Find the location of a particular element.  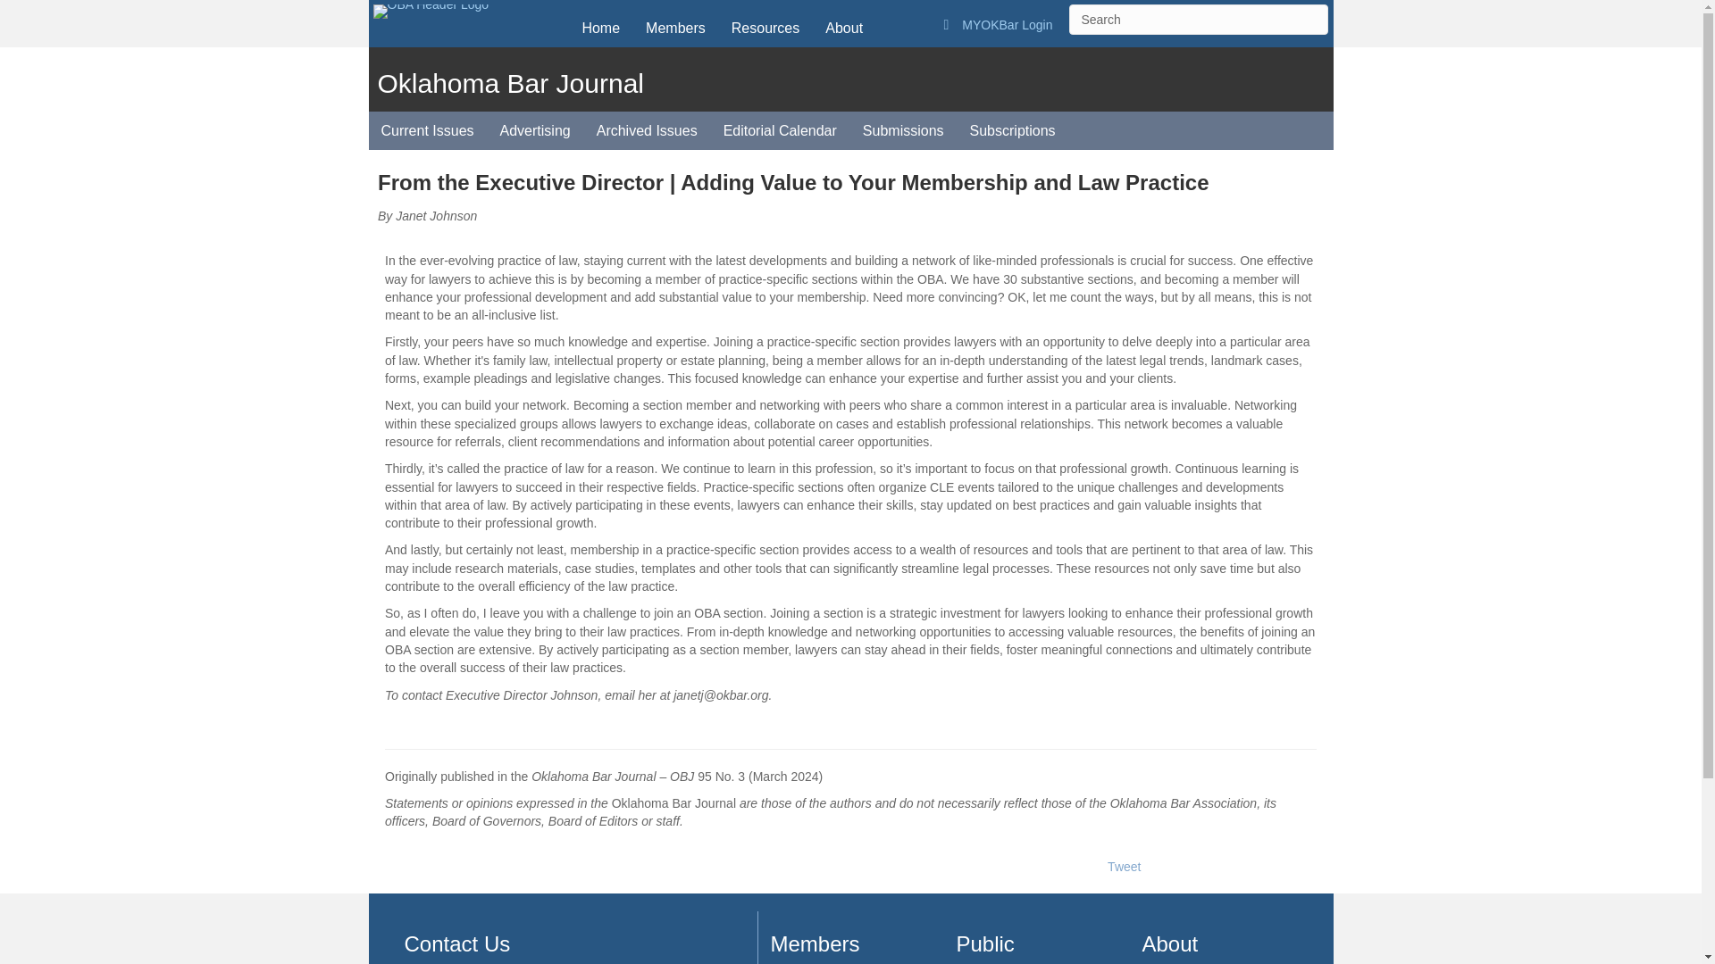

Tweet is located at coordinates (1124, 866).